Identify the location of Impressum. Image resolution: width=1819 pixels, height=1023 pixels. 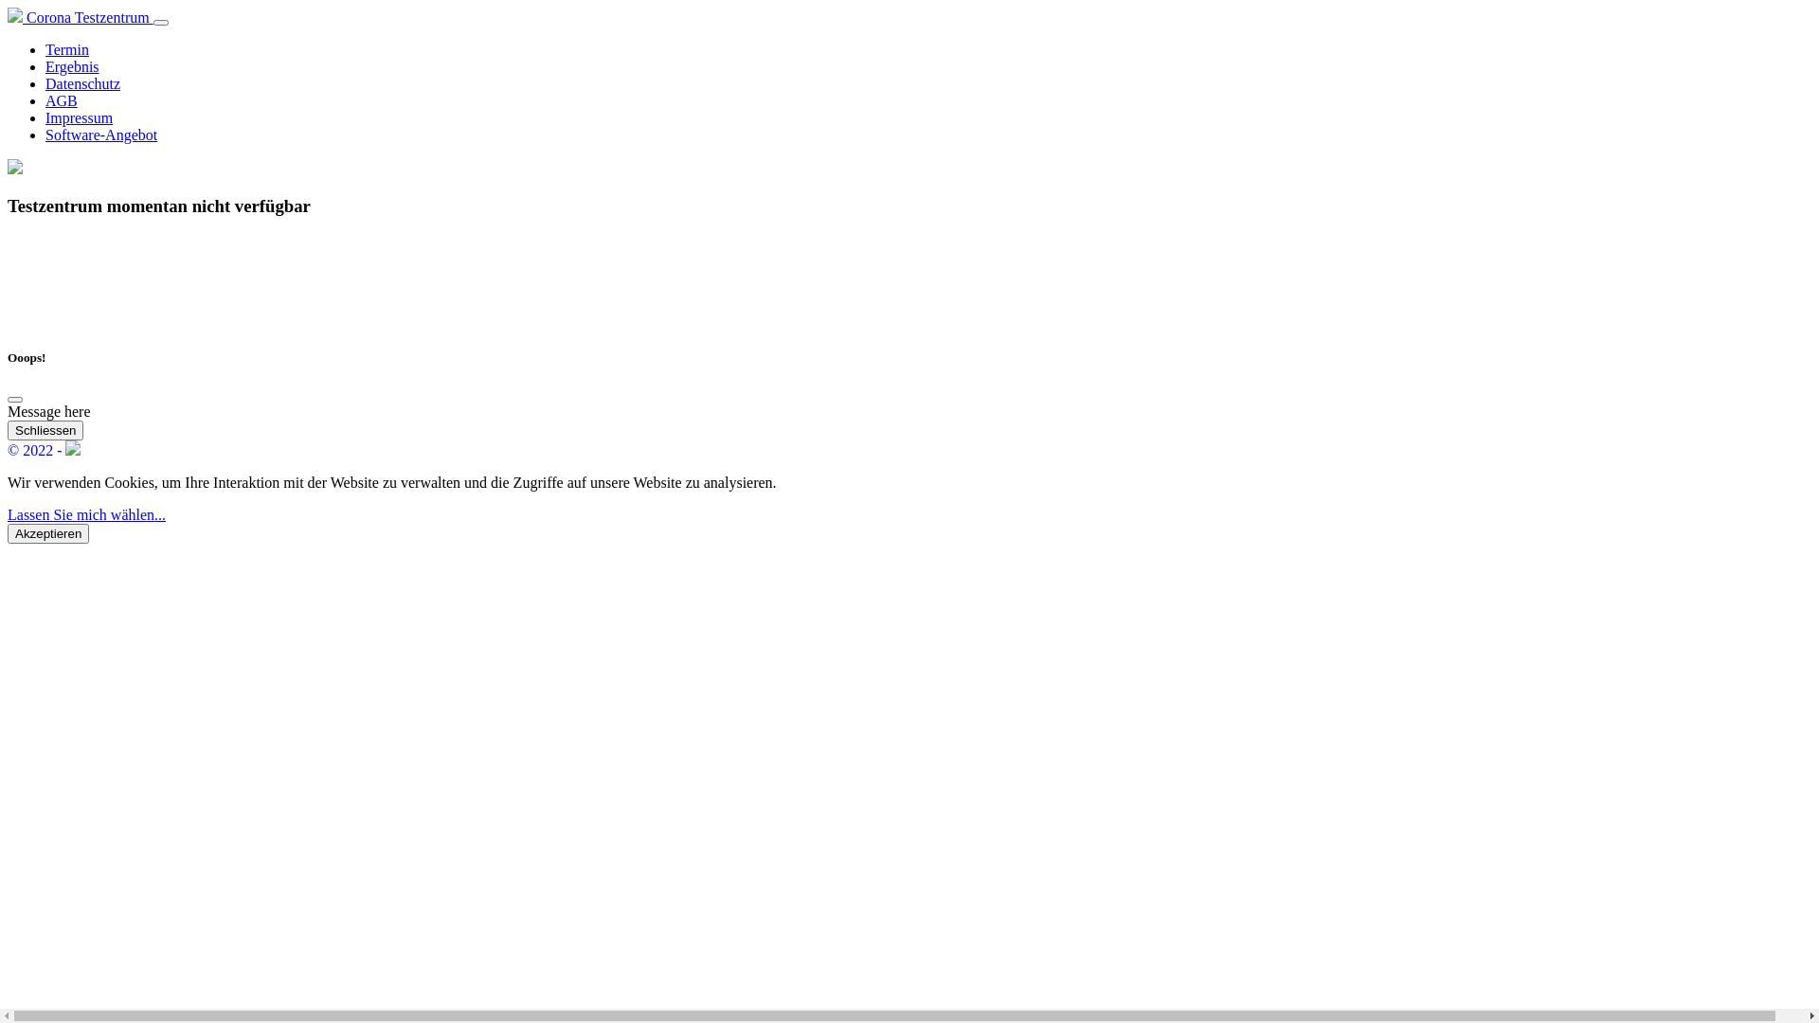
(80, 117).